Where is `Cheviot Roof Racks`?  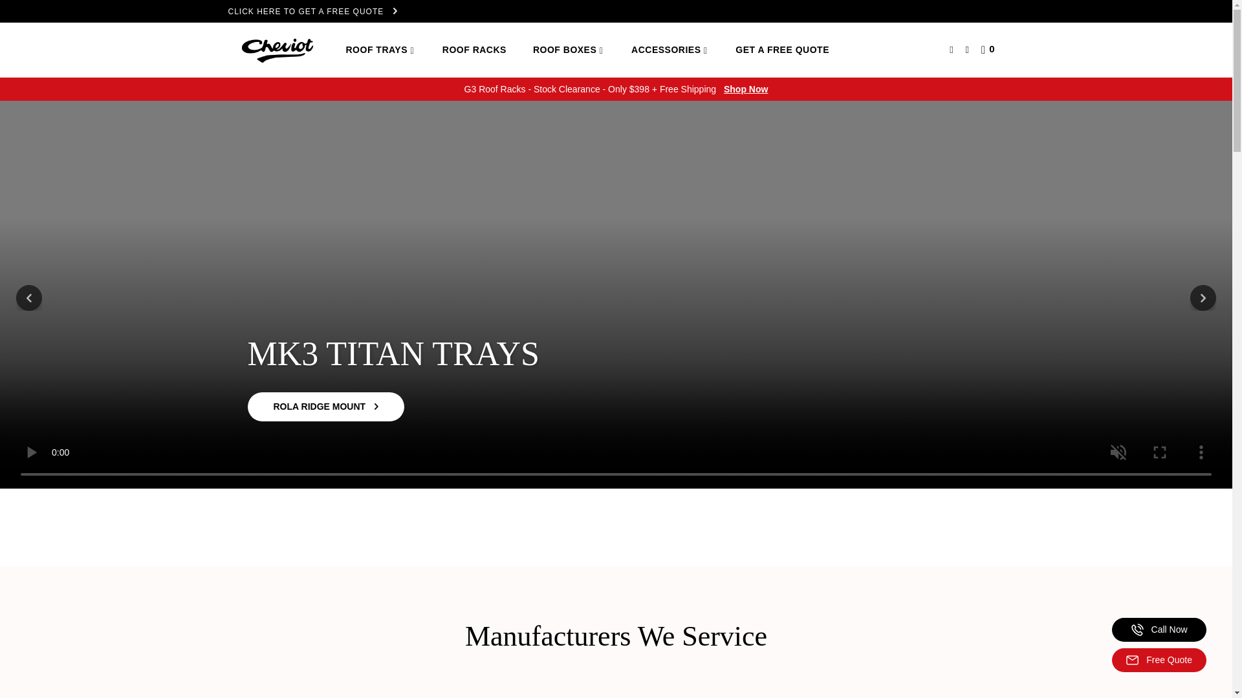
Cheviot Roof Racks is located at coordinates (276, 49).